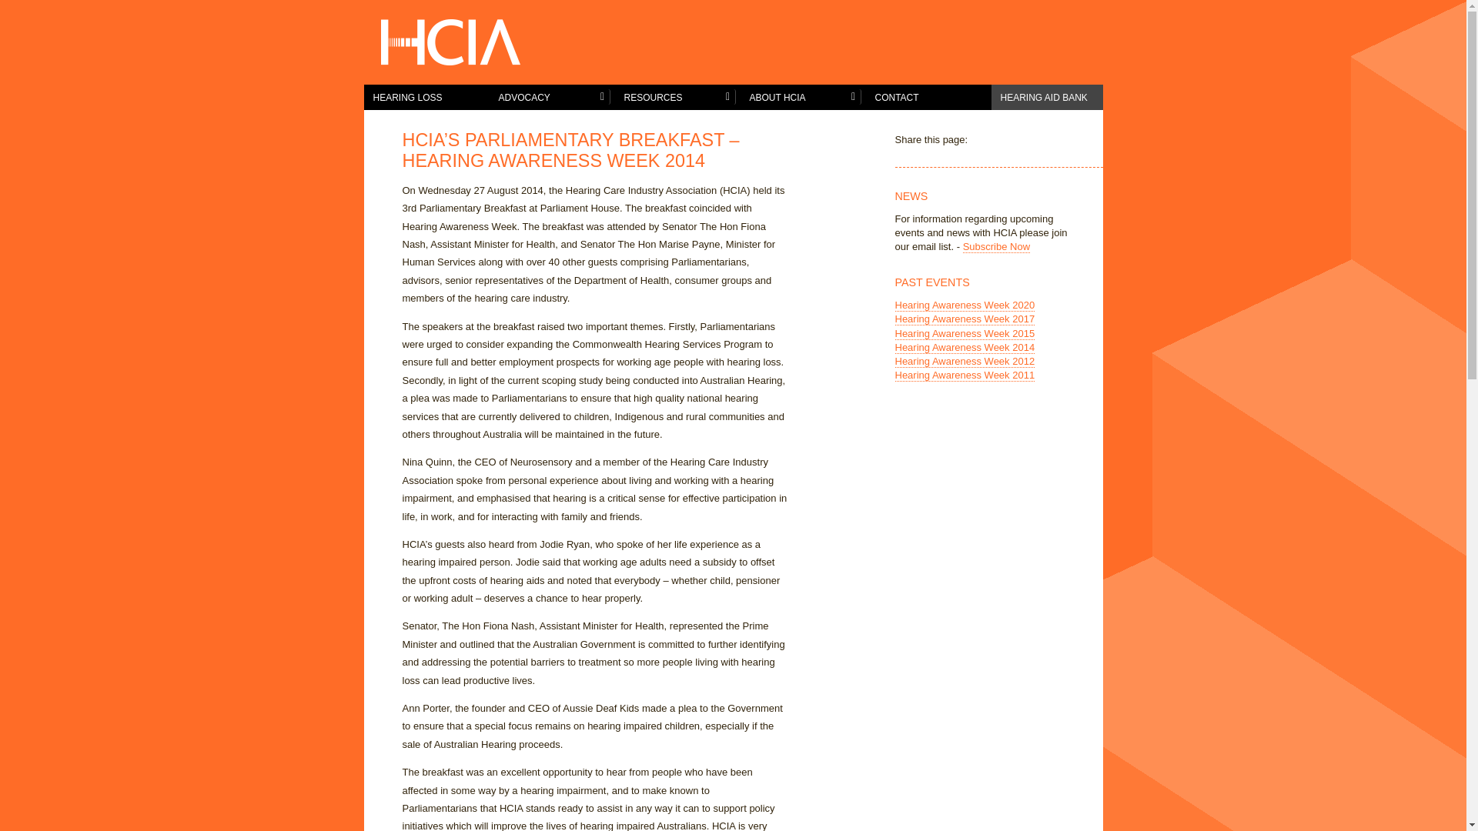  What do you see at coordinates (965, 375) in the screenshot?
I see `Hearing Awareness Week 2011` at bounding box center [965, 375].